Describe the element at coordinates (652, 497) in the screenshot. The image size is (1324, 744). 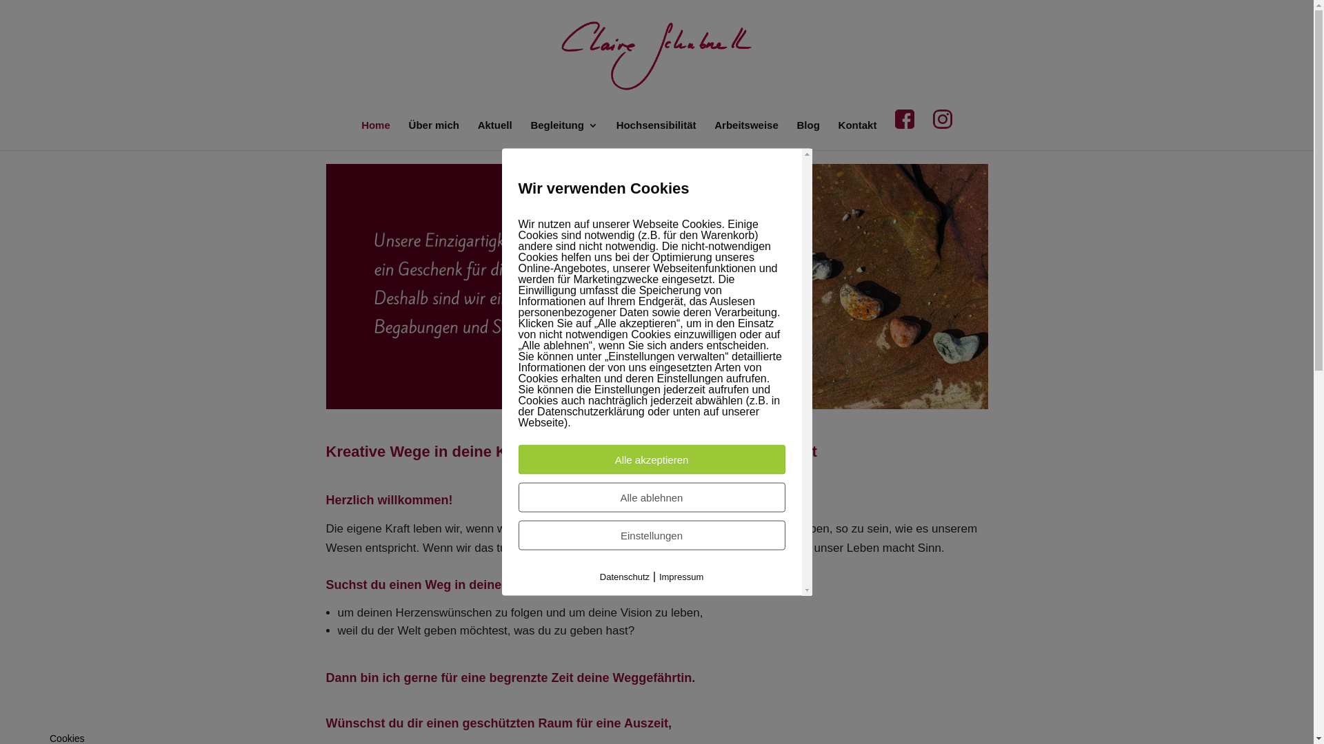
I see `Alle ablehnen` at that location.